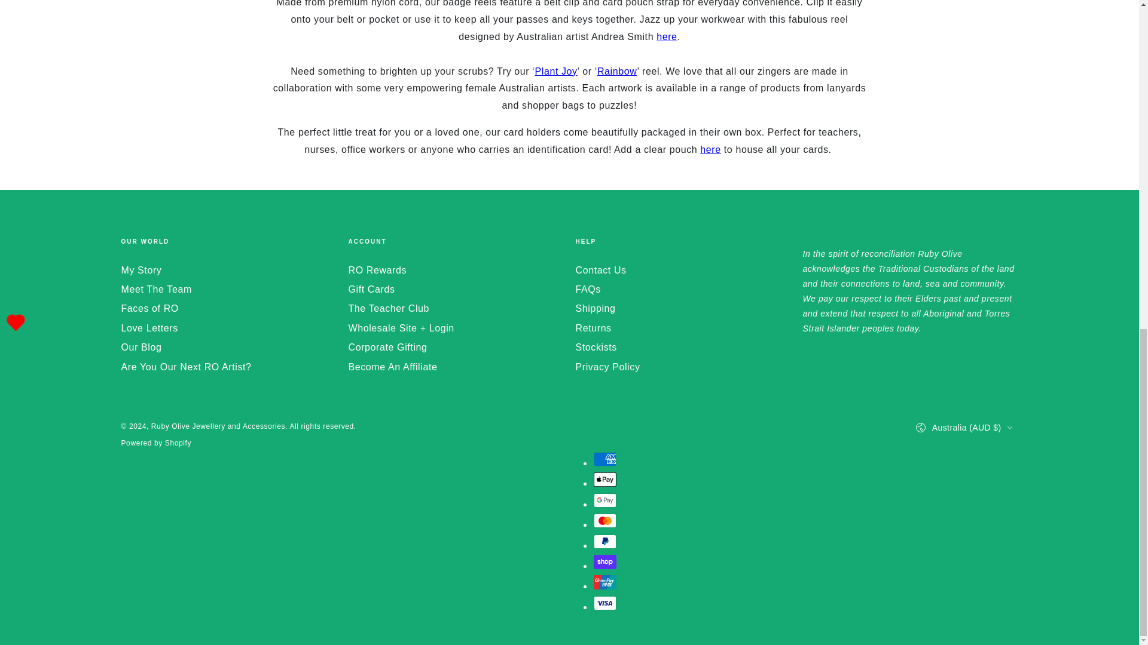  I want to click on American Express, so click(604, 459).